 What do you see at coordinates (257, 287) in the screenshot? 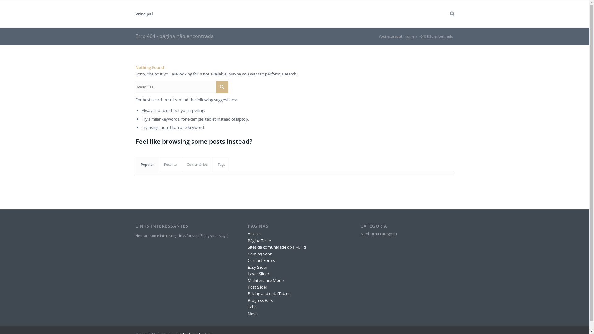
I see `Post Slider` at bounding box center [257, 287].